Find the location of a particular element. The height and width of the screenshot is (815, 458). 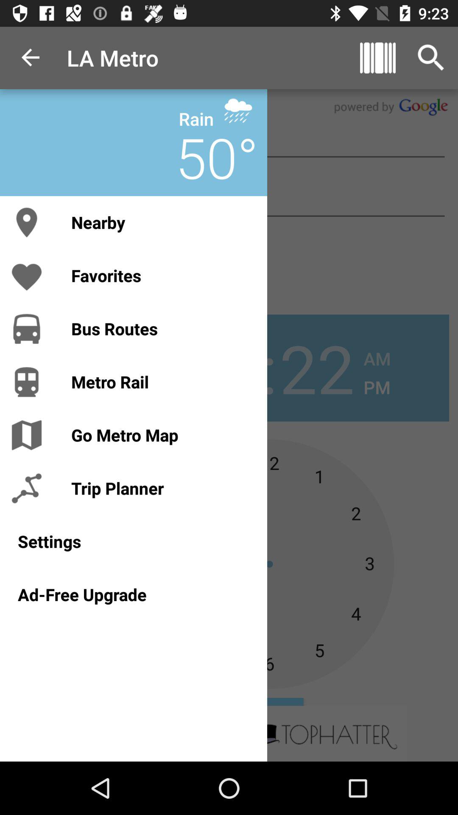

select the number 22 is located at coordinates (316, 368).